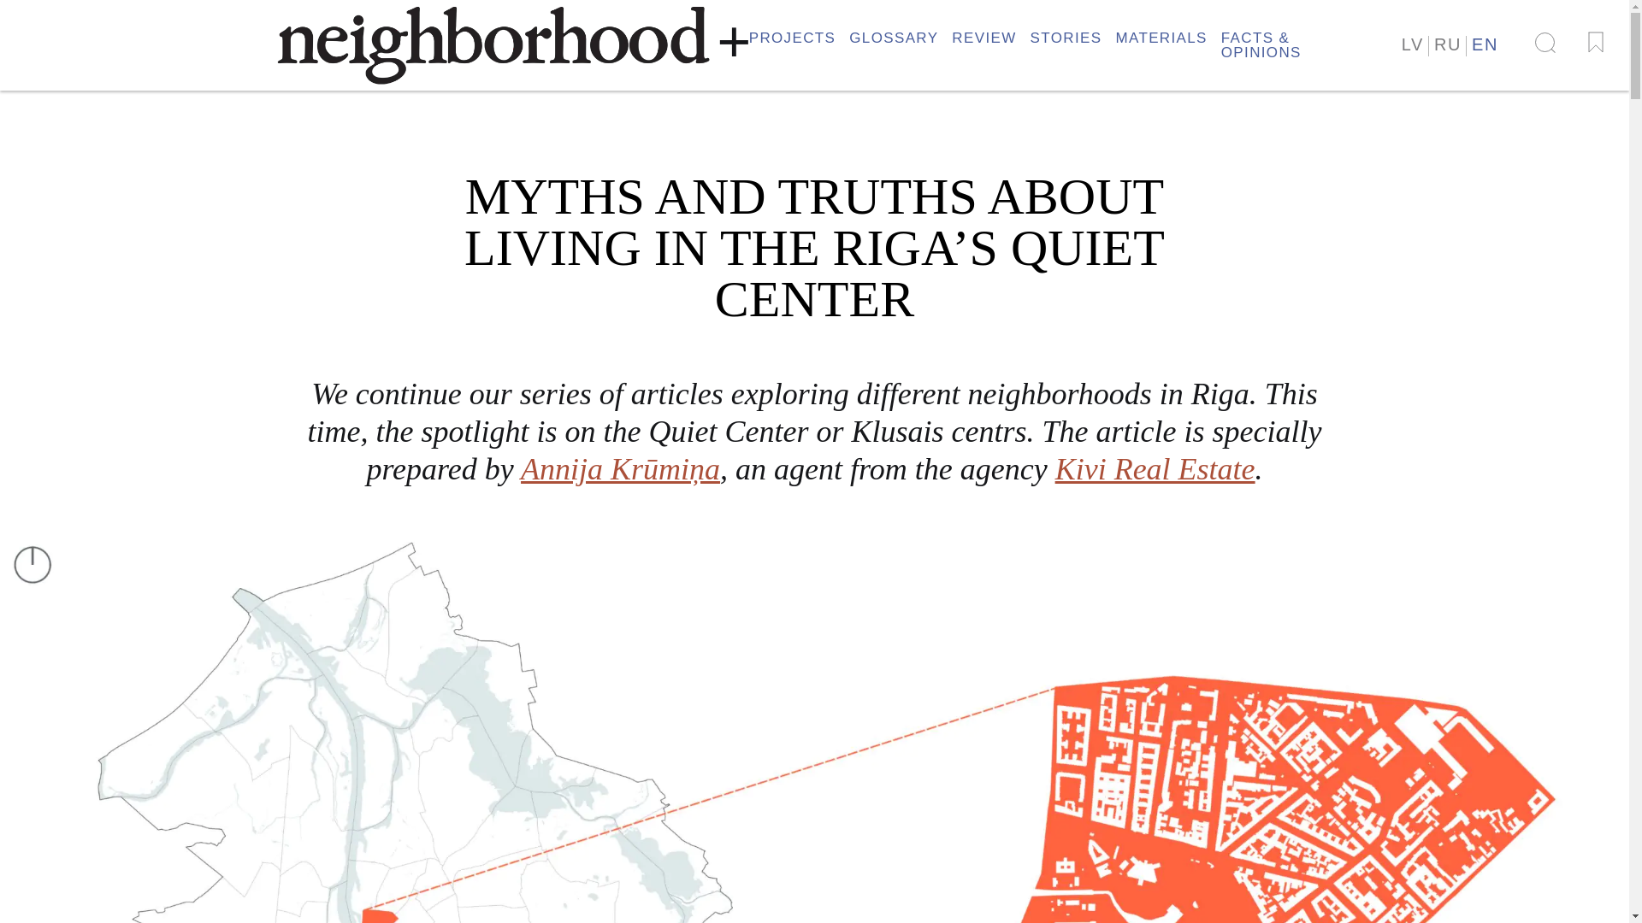 This screenshot has height=923, width=1642. I want to click on RU, so click(1447, 43).